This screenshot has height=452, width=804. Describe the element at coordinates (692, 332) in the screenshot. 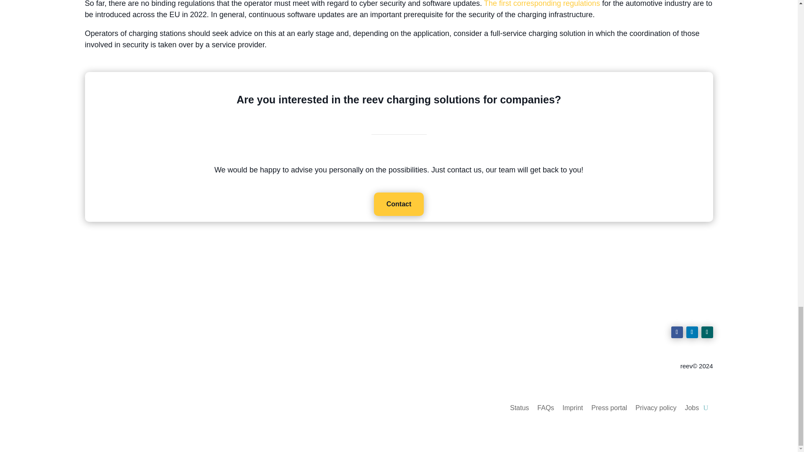

I see `Follow on LinkedIn` at that location.